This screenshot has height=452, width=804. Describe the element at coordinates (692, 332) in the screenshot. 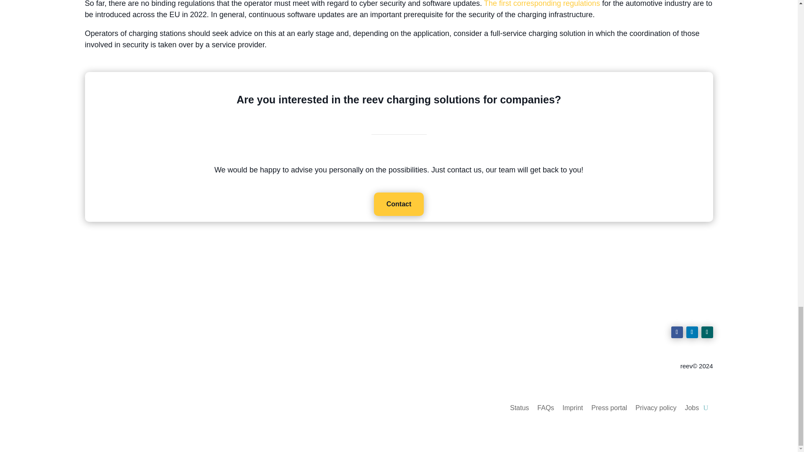

I see `Follow on LinkedIn` at that location.